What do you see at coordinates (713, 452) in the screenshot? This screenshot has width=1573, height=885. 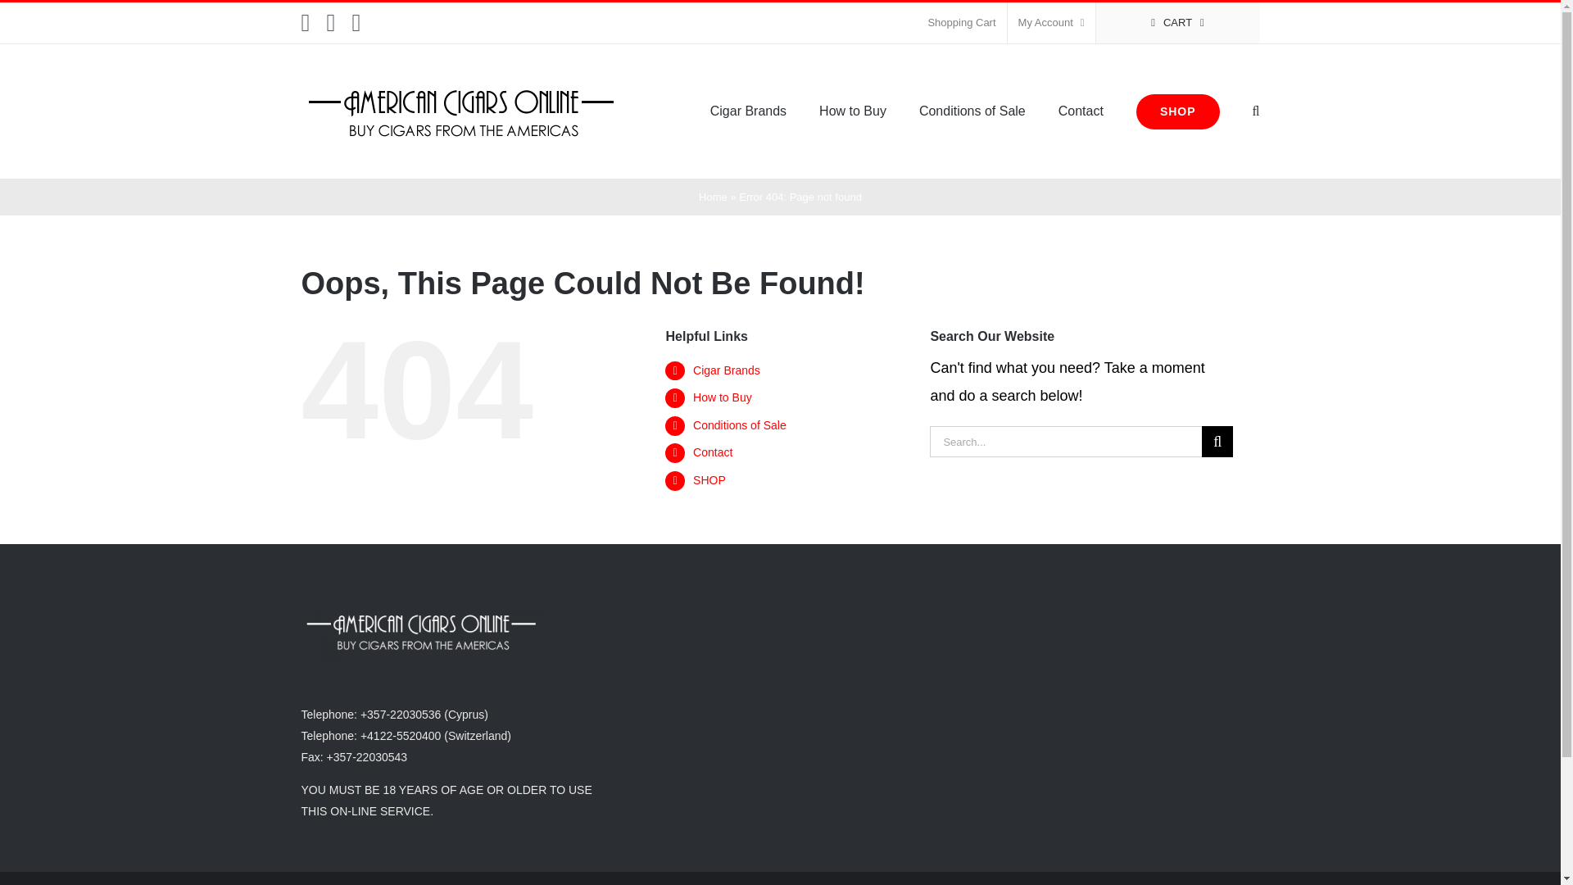 I see `Contact` at bounding box center [713, 452].